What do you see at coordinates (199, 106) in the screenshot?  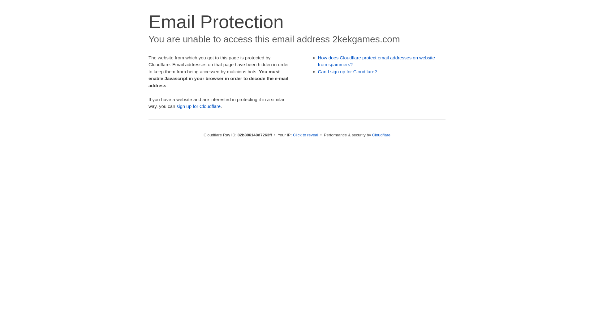 I see `sign up for Cloudflare` at bounding box center [199, 106].